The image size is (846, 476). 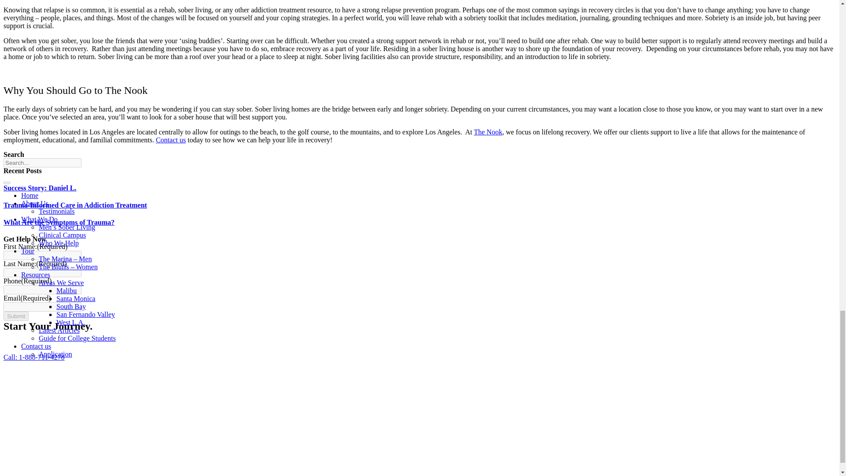 What do you see at coordinates (16, 316) in the screenshot?
I see `Submit` at bounding box center [16, 316].